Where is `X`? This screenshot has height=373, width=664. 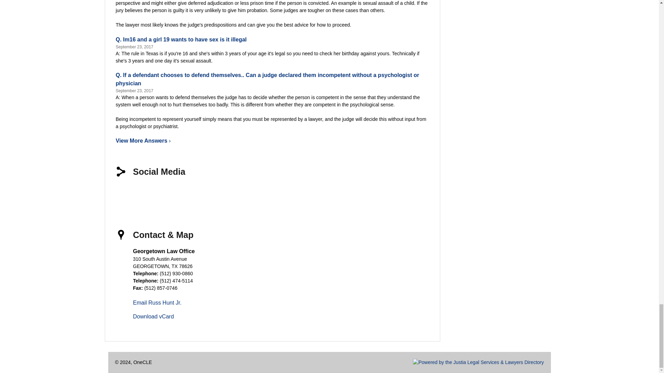 X is located at coordinates (150, 194).